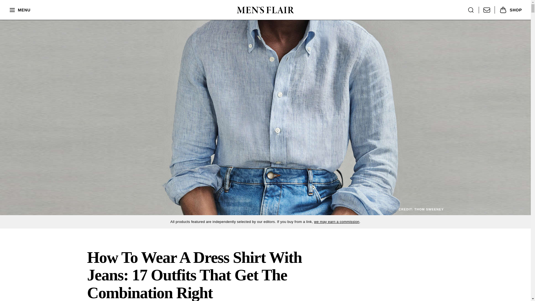 The width and height of the screenshot is (535, 301). What do you see at coordinates (471, 10) in the screenshot?
I see `Search` at bounding box center [471, 10].